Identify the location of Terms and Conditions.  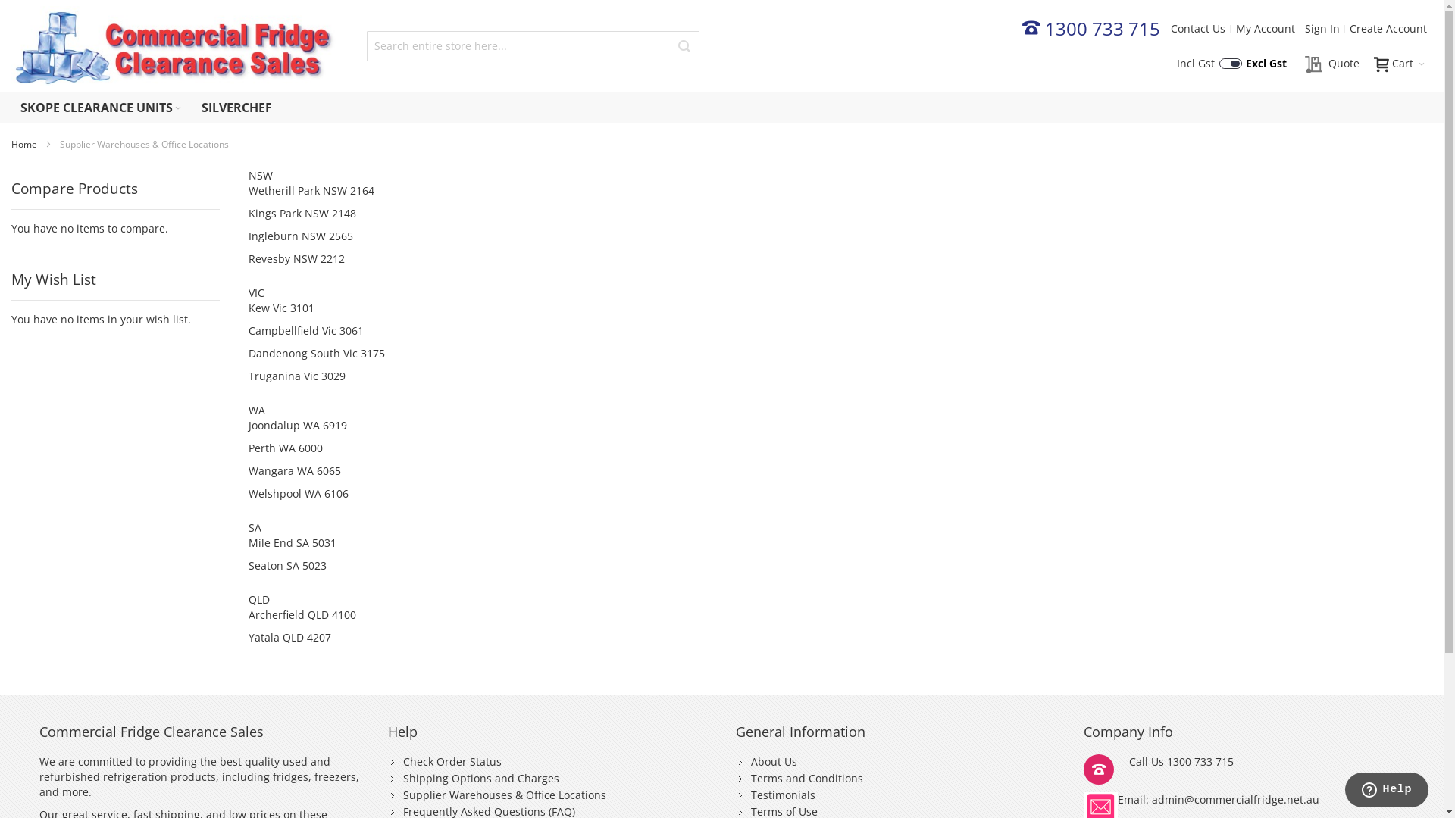
(807, 778).